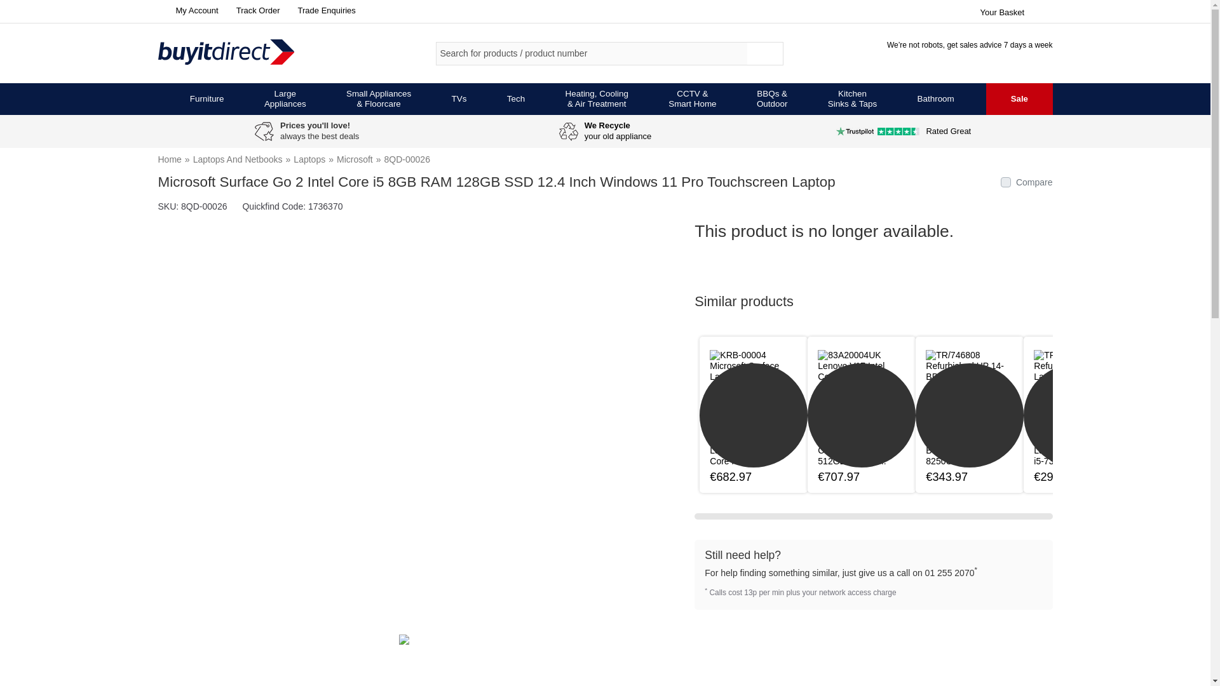 The image size is (1220, 686). What do you see at coordinates (187, 10) in the screenshot?
I see `My Account` at bounding box center [187, 10].